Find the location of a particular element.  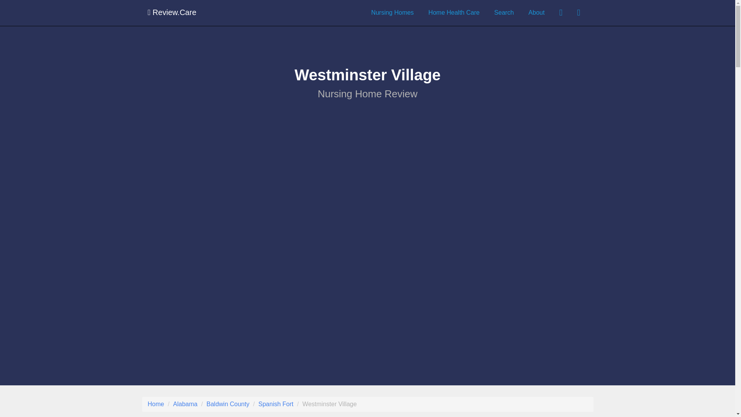

Home Health Care is located at coordinates (454, 12).